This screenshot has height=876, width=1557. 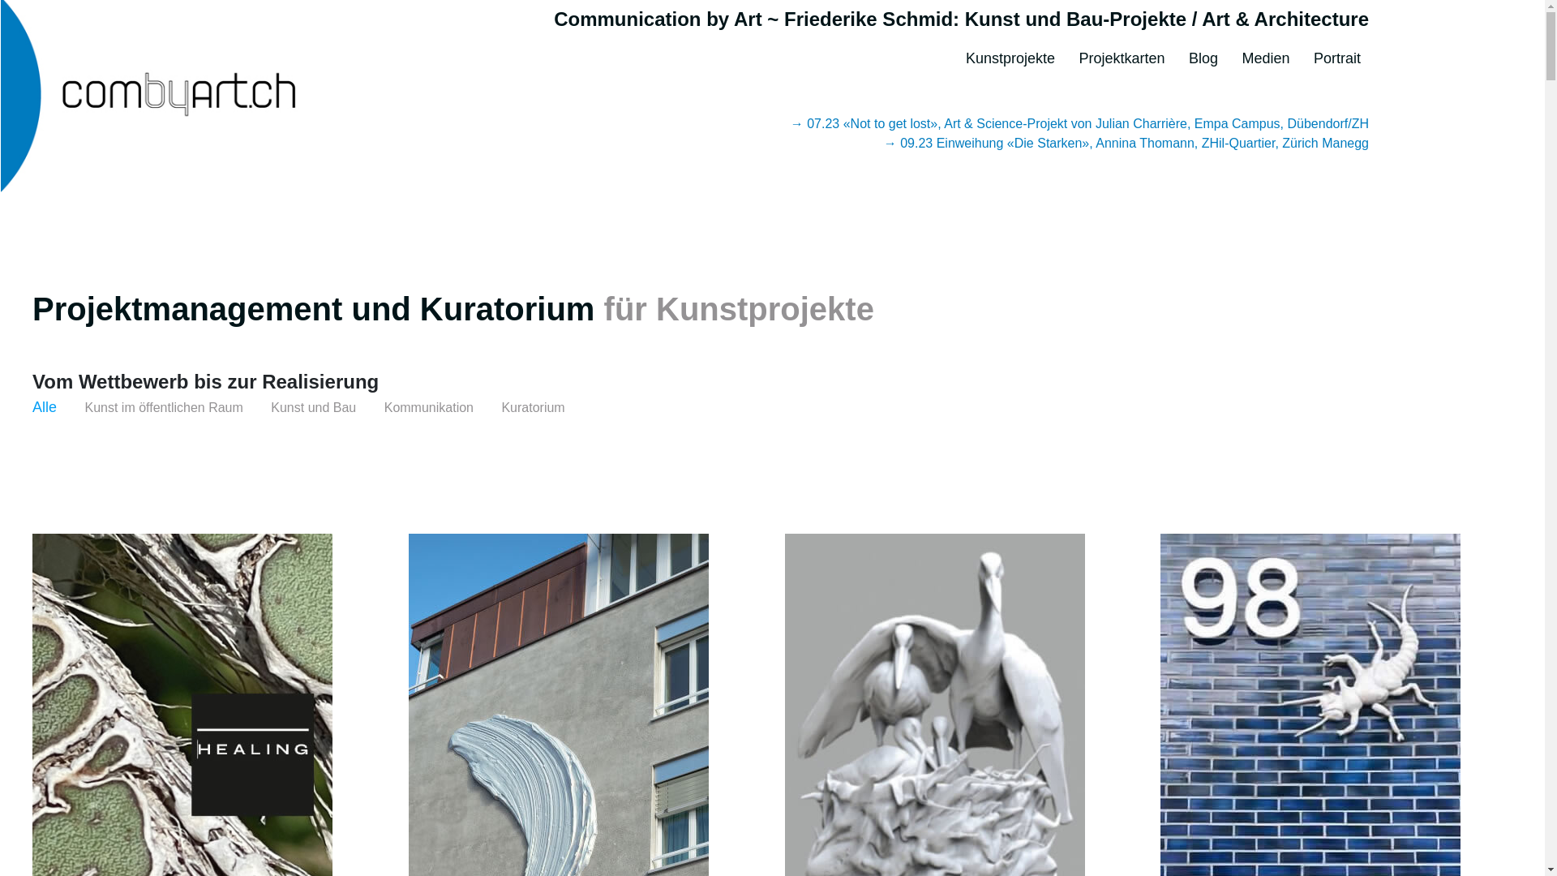 What do you see at coordinates (1010, 52) in the screenshot?
I see `Kunstprojekte` at bounding box center [1010, 52].